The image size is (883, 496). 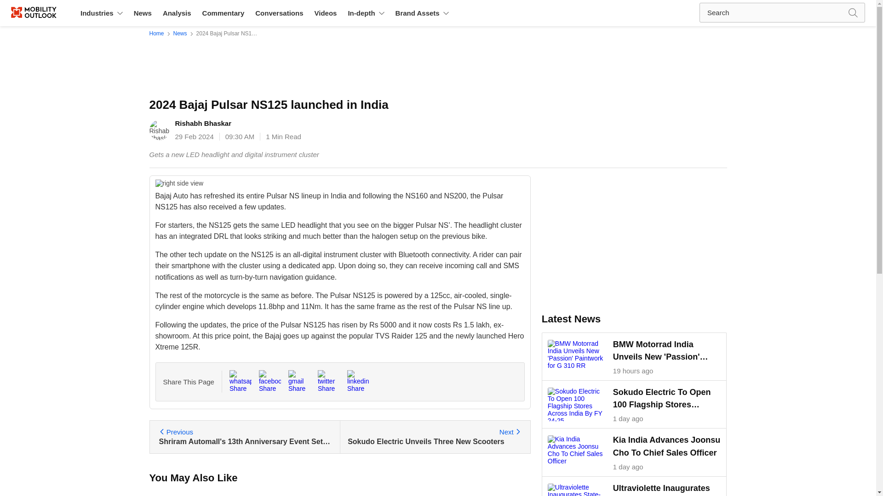 I want to click on Commentary, so click(x=269, y=381).